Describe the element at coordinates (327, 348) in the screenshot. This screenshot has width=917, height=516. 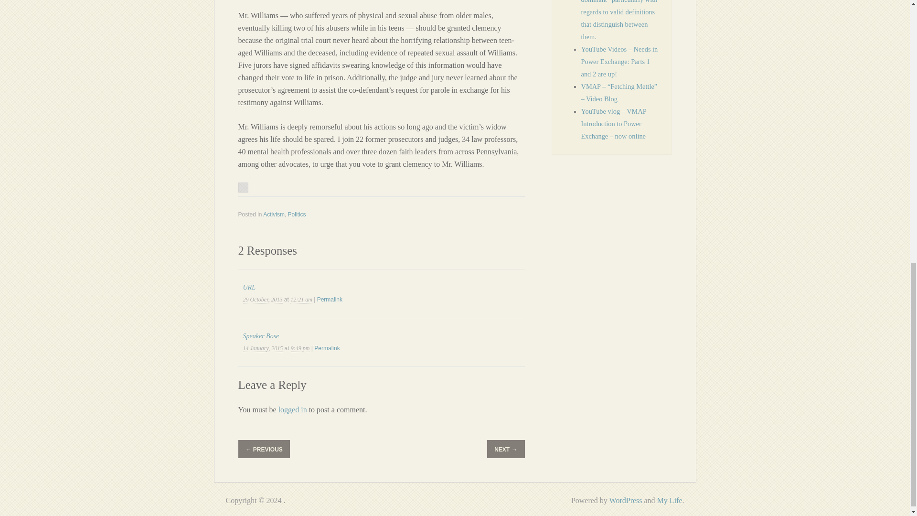
I see `Permalink` at that location.